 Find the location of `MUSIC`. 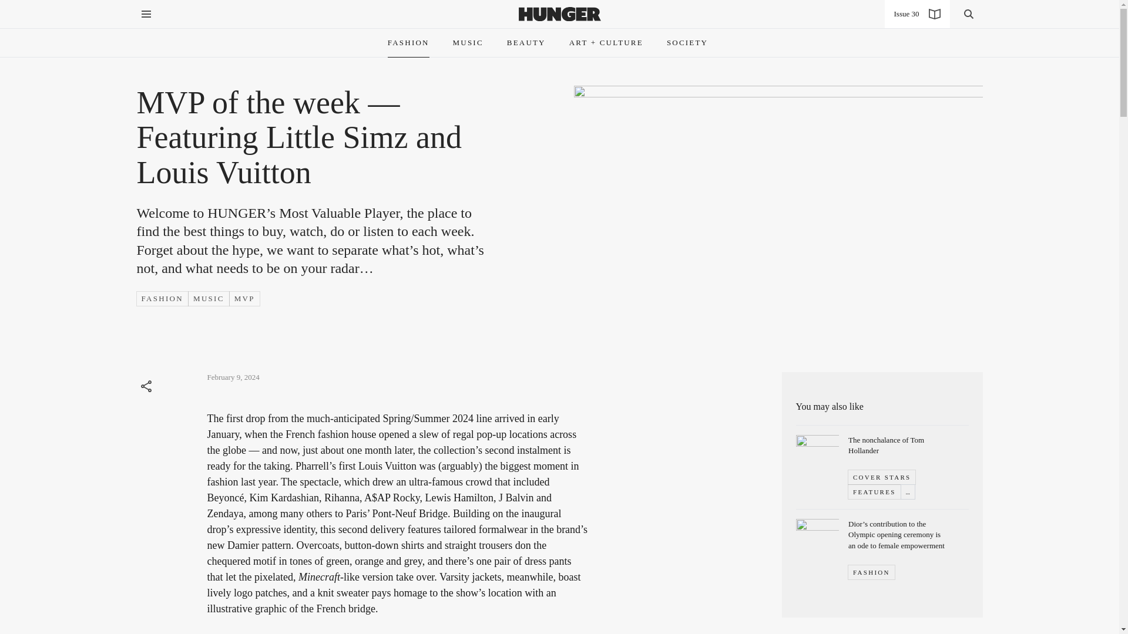

MUSIC is located at coordinates (209, 298).